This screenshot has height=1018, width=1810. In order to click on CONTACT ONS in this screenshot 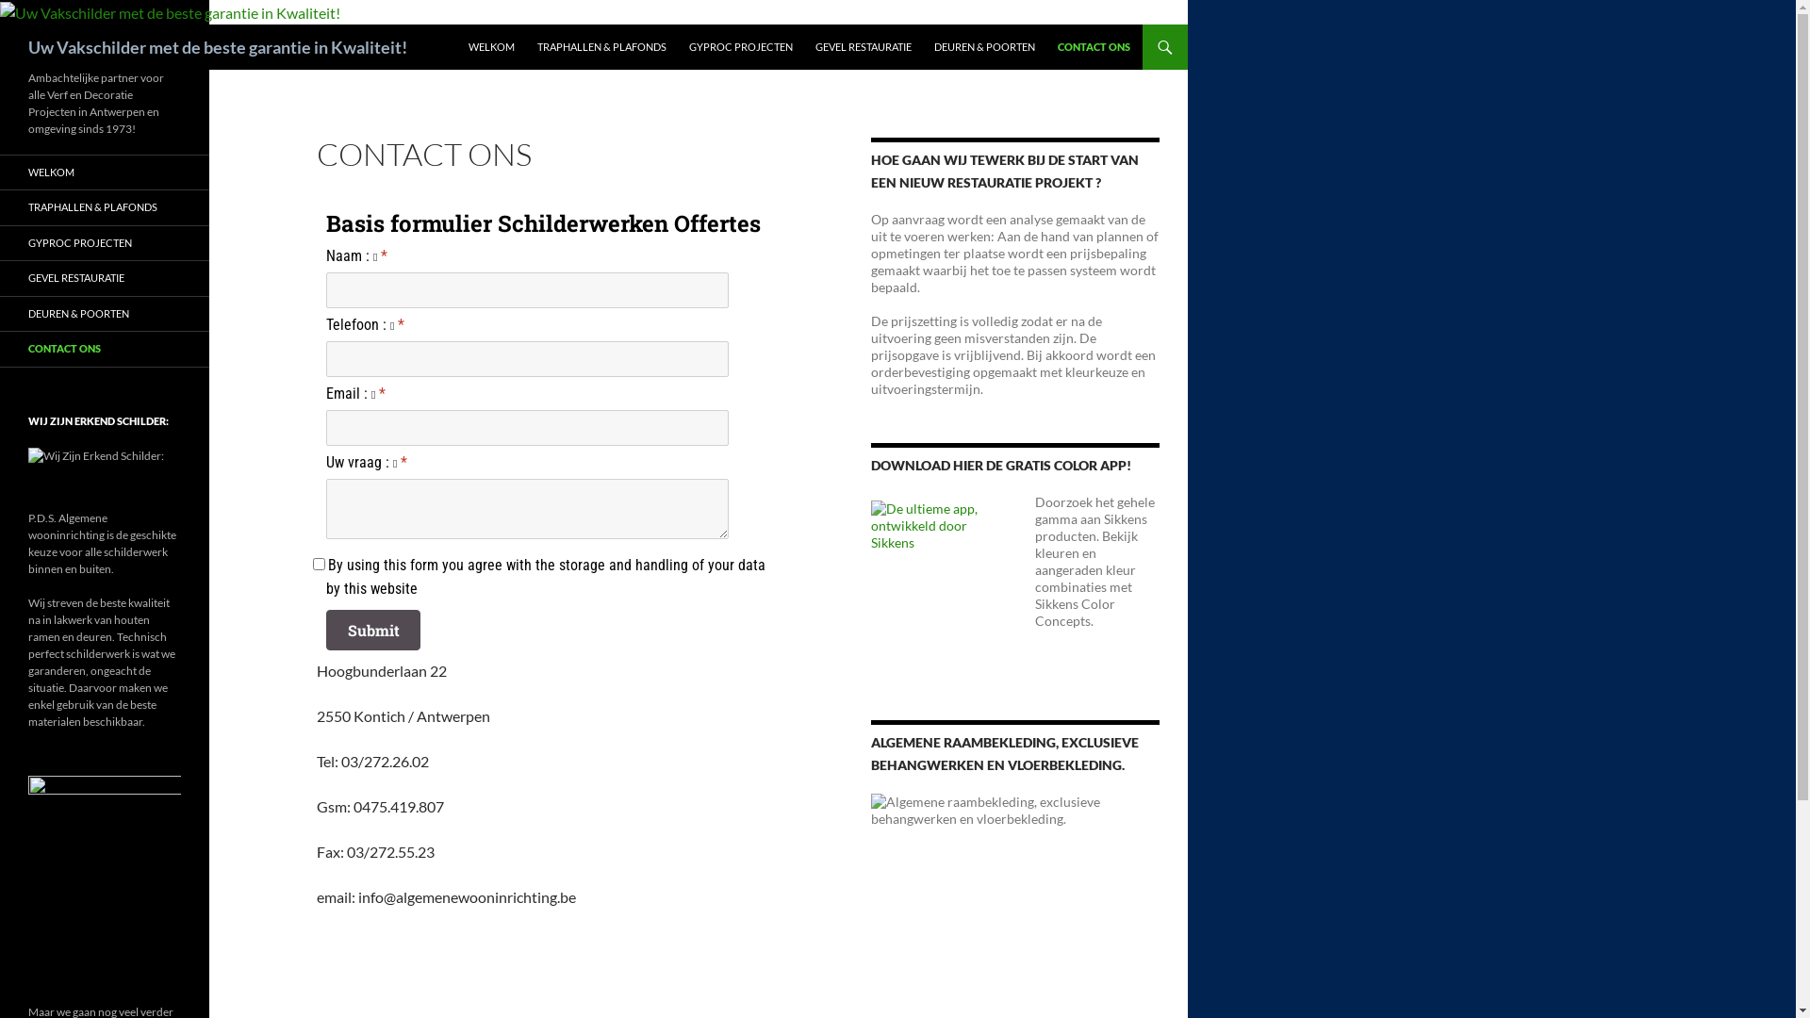, I will do `click(1094, 47)`.